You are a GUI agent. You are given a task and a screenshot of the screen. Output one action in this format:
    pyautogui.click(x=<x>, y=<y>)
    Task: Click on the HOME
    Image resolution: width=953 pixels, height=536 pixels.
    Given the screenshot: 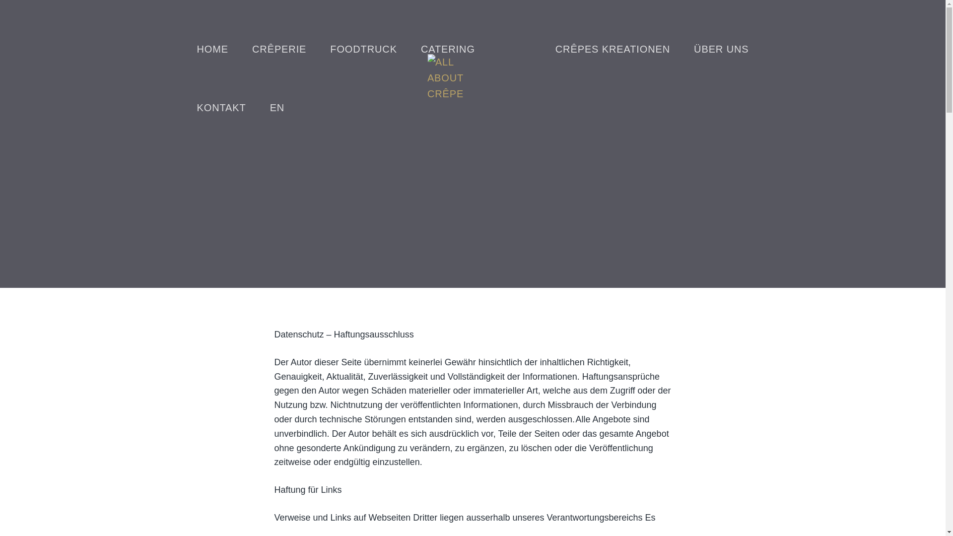 What is the action you would take?
    pyautogui.click(x=212, y=49)
    